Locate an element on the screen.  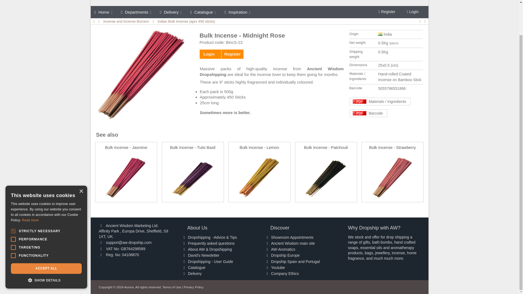
Inspiration is located at coordinates (238, 12).